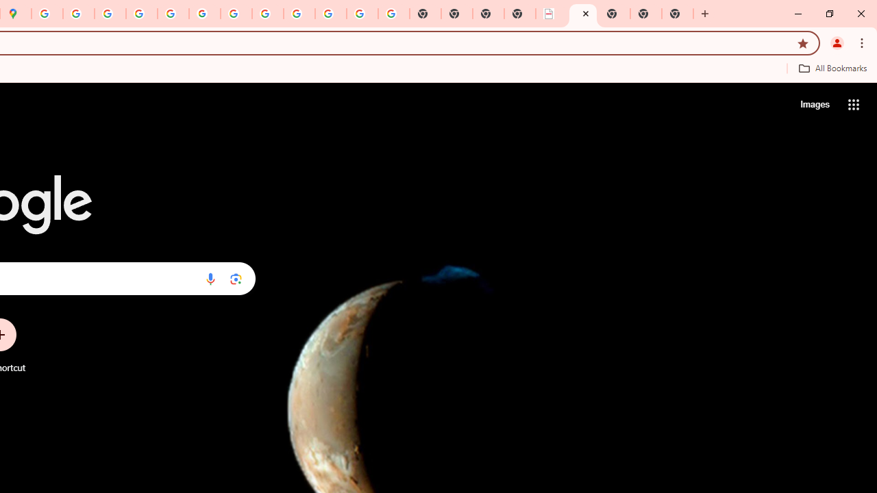 This screenshot has width=877, height=493. Describe the element at coordinates (646, 14) in the screenshot. I see `New Tab` at that location.